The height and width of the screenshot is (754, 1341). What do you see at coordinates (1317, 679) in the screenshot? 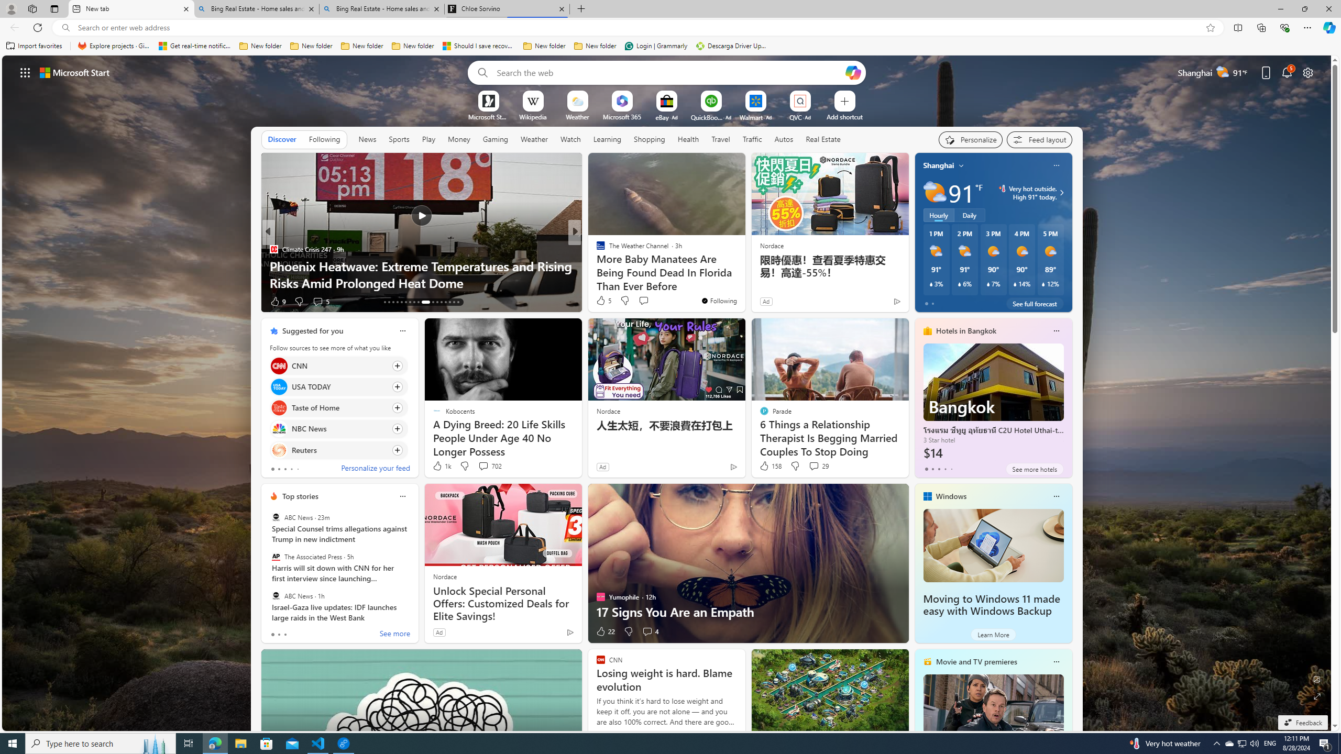
I see `Edit Background` at bounding box center [1317, 679].